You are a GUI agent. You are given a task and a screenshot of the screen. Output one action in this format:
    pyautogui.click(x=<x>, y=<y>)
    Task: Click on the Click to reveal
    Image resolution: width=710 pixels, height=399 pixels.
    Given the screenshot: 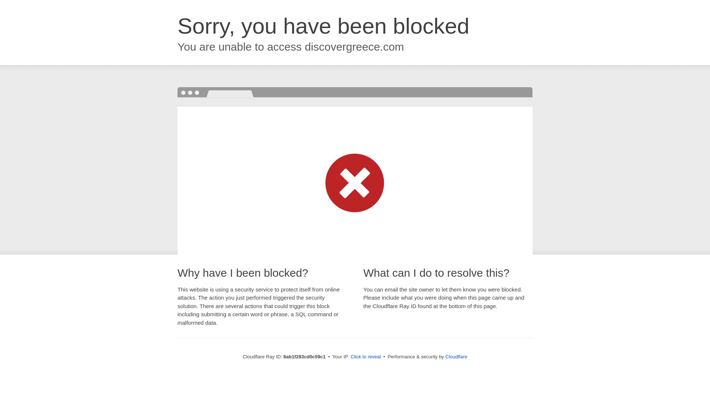 What is the action you would take?
    pyautogui.click(x=365, y=357)
    